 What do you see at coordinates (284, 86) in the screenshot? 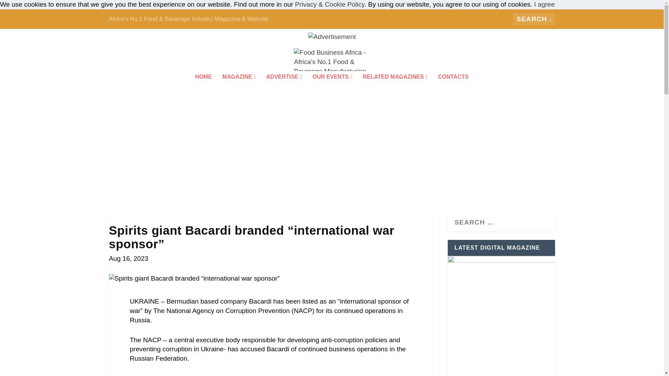
I see `ADVERTISE` at bounding box center [284, 86].